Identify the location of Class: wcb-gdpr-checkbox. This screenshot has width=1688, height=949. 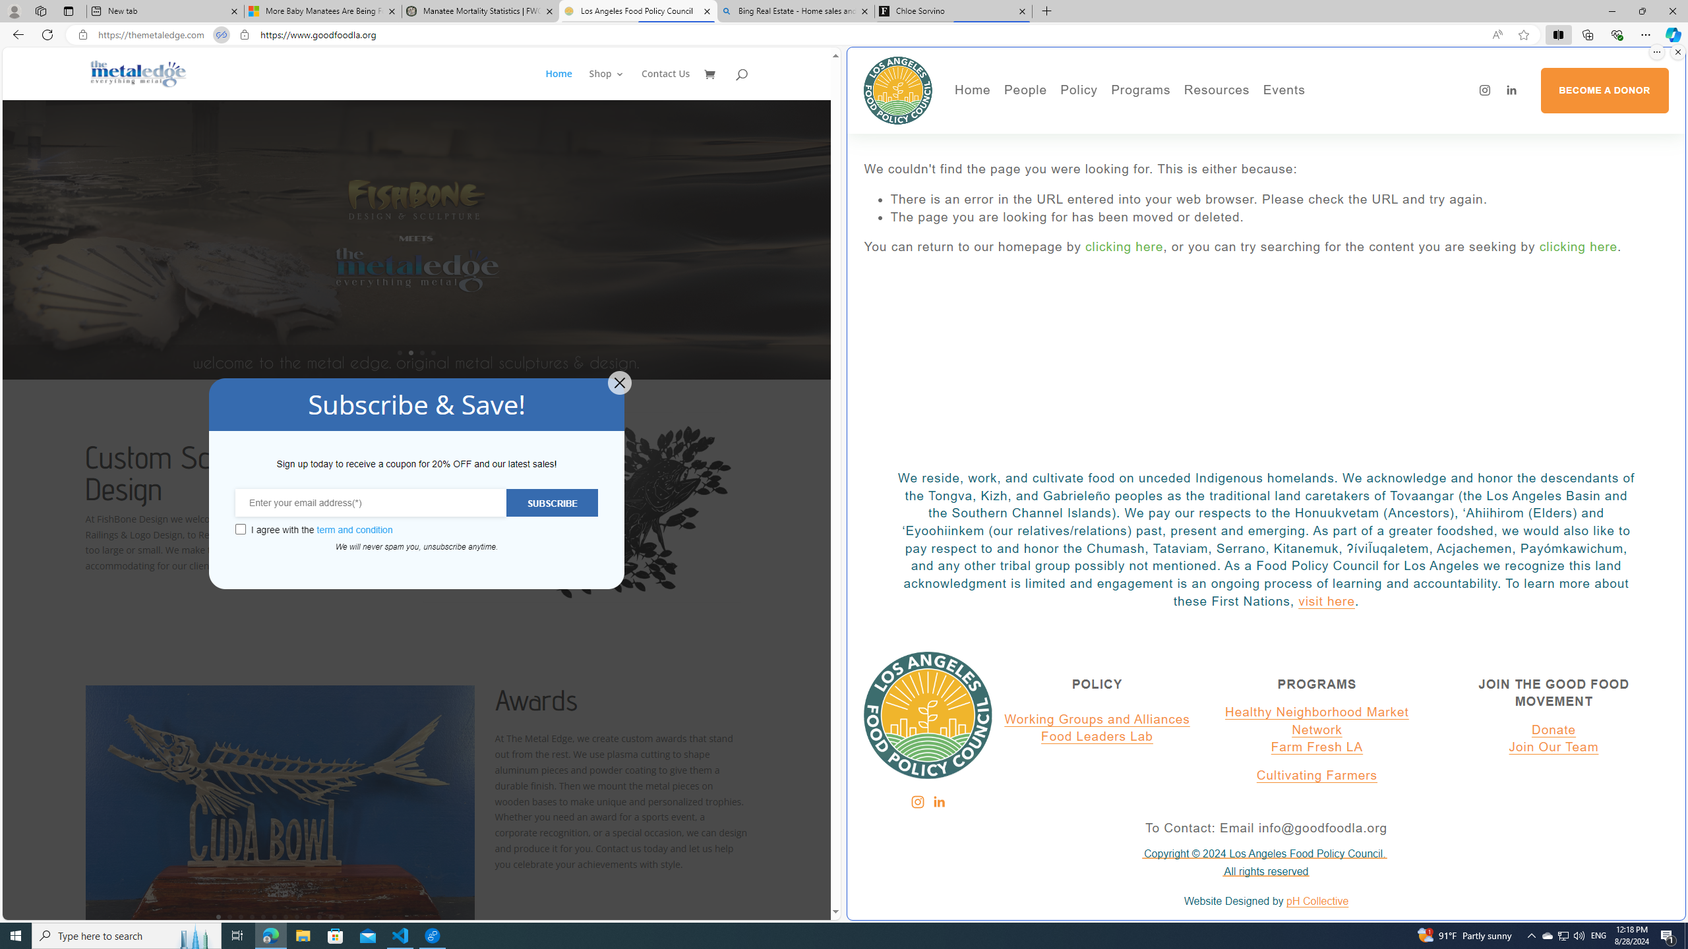
(240, 529).